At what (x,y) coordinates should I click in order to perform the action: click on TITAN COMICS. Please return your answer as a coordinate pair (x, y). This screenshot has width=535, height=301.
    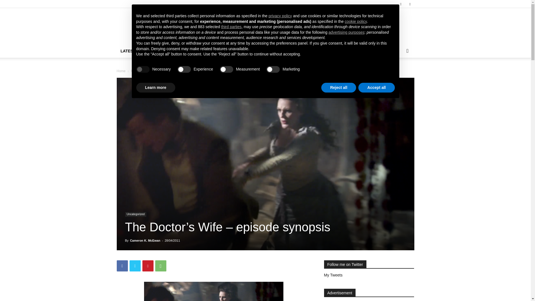
    Looking at the image, I should click on (336, 51).